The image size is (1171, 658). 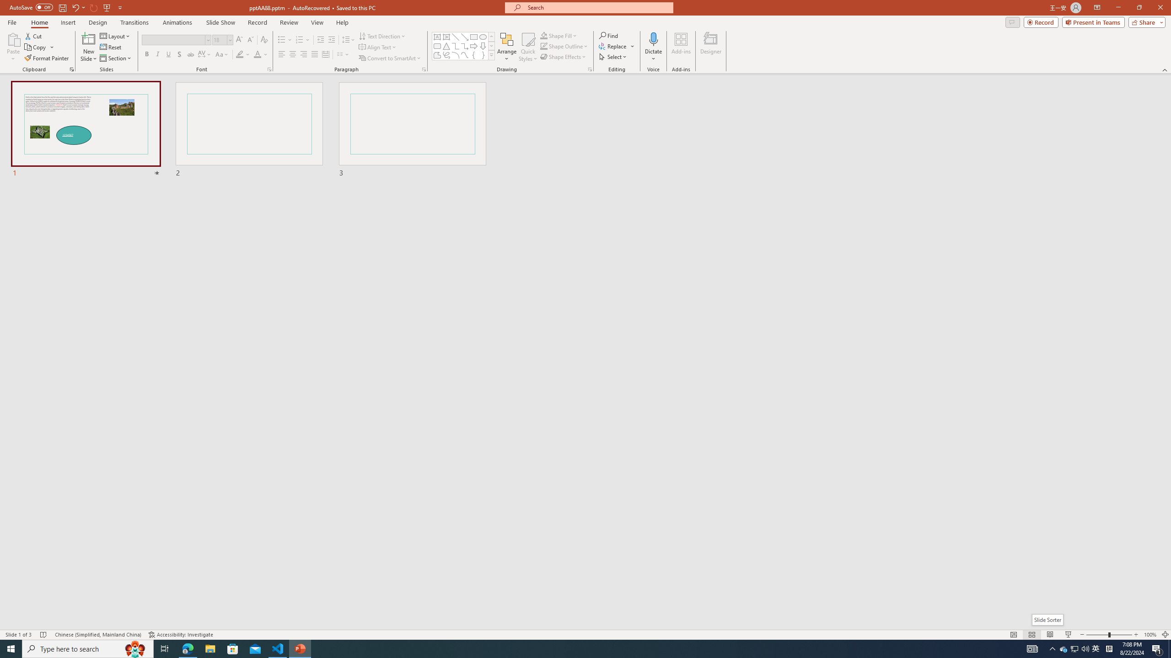 I want to click on Freeform: Shape, so click(x=437, y=55).